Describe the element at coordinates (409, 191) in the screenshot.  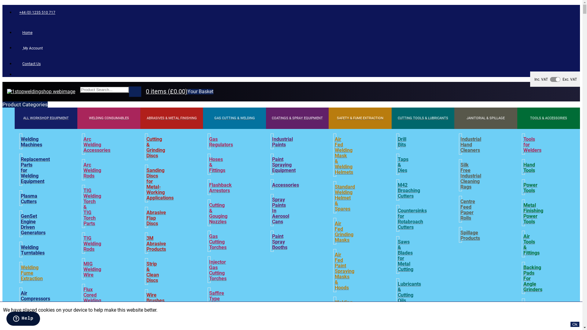
I see `M42 Broaching Cutters` at that location.